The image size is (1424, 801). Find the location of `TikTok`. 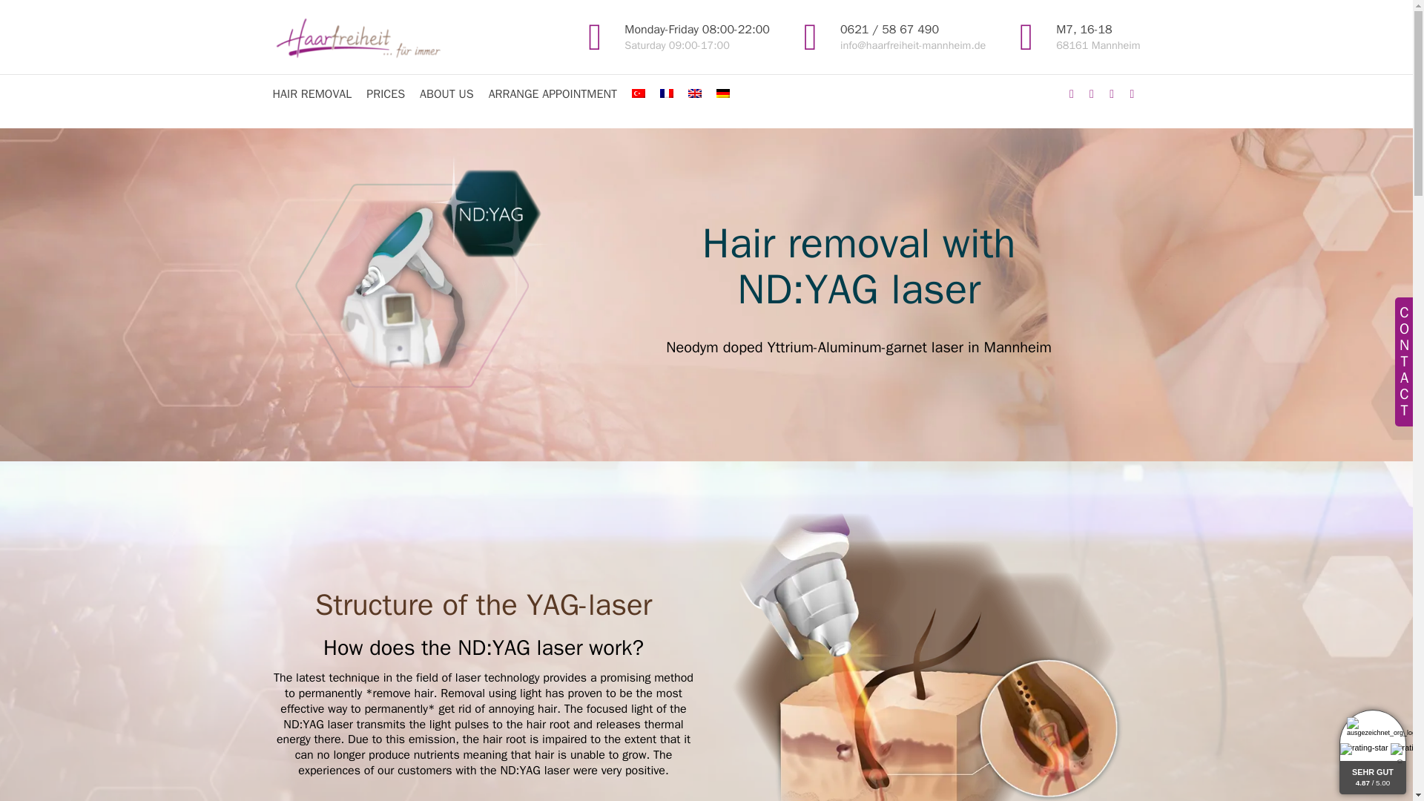

TikTok is located at coordinates (366, 37).